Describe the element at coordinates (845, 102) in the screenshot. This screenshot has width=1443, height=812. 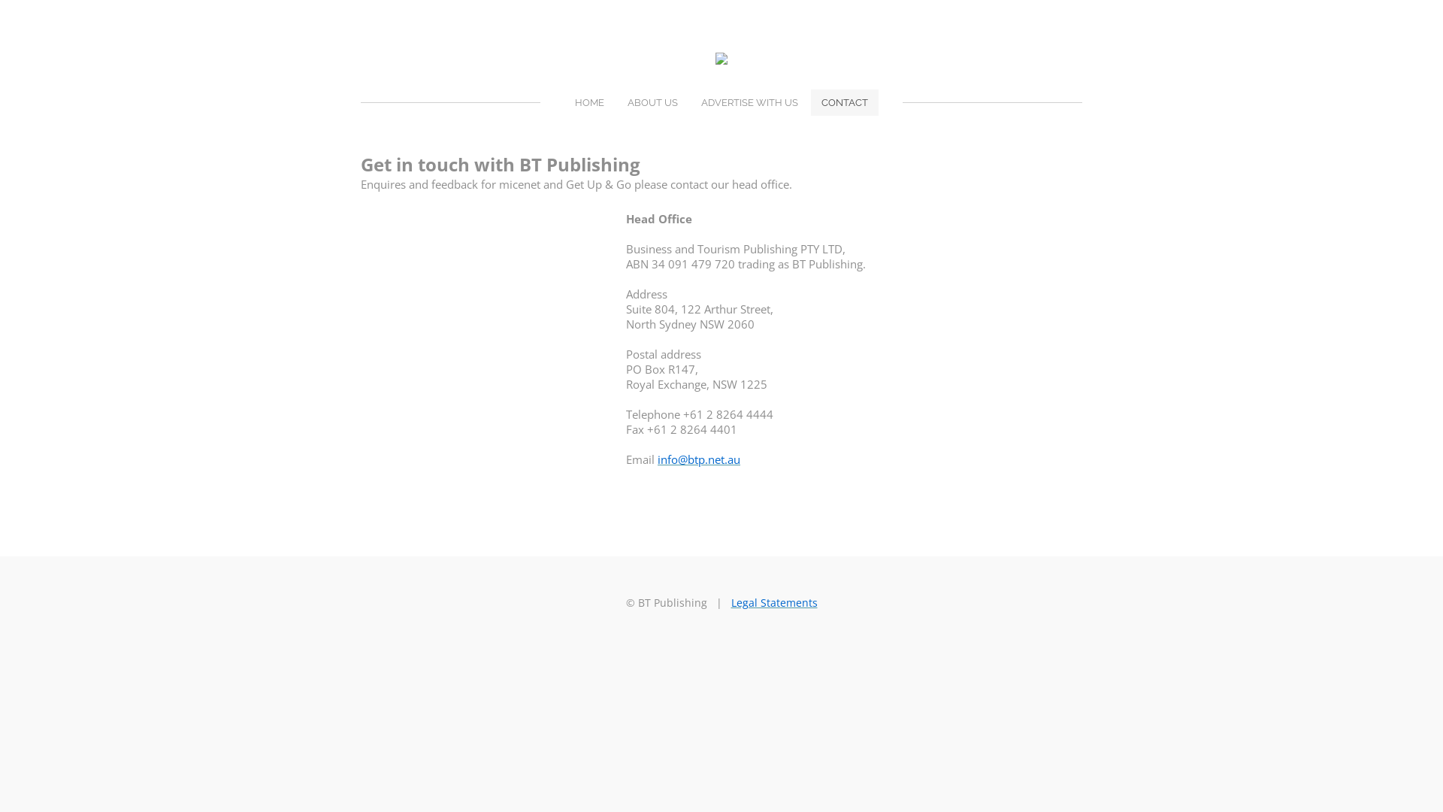
I see `CONTACT` at that location.